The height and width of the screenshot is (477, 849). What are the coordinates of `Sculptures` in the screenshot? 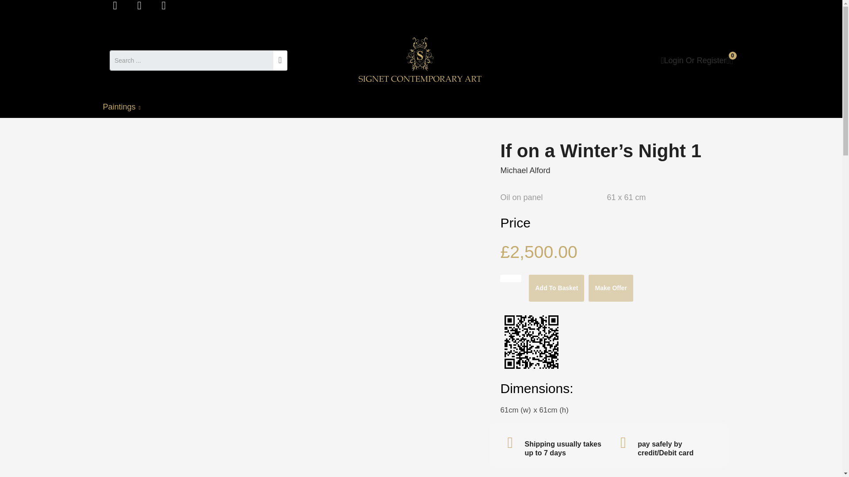 It's located at (177, 107).